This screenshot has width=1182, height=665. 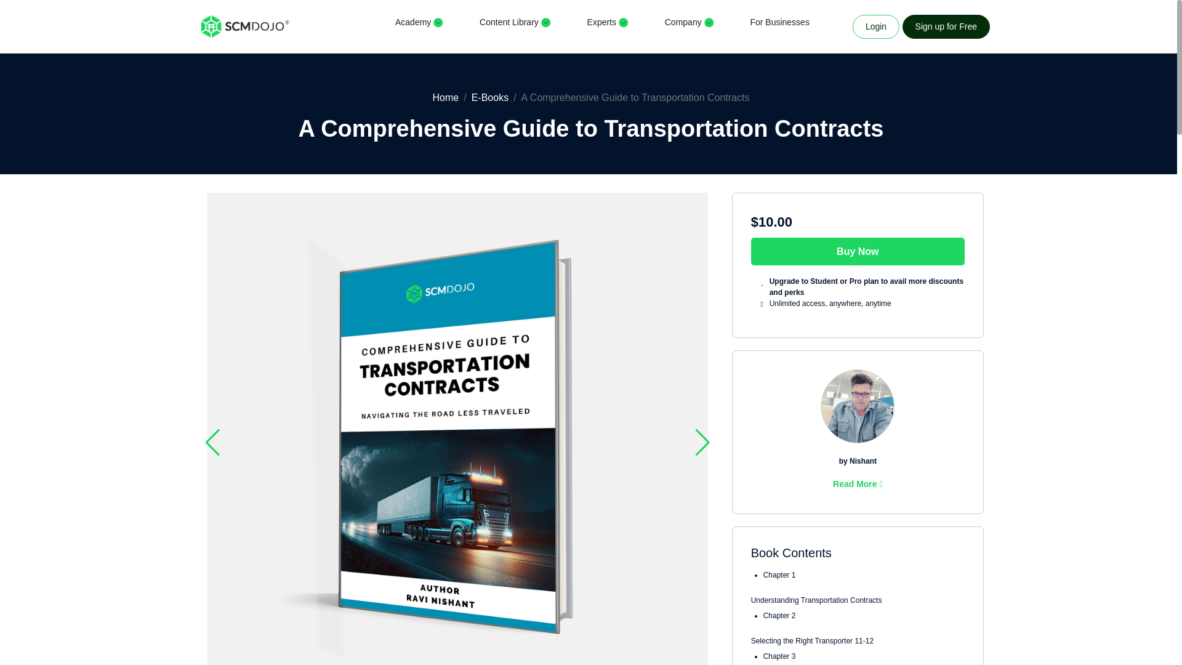 What do you see at coordinates (614, 26) in the screenshot?
I see `Experts` at bounding box center [614, 26].